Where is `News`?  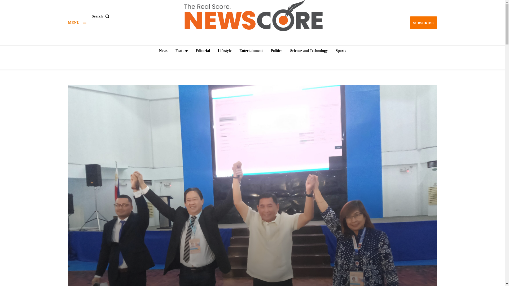 News is located at coordinates (163, 51).